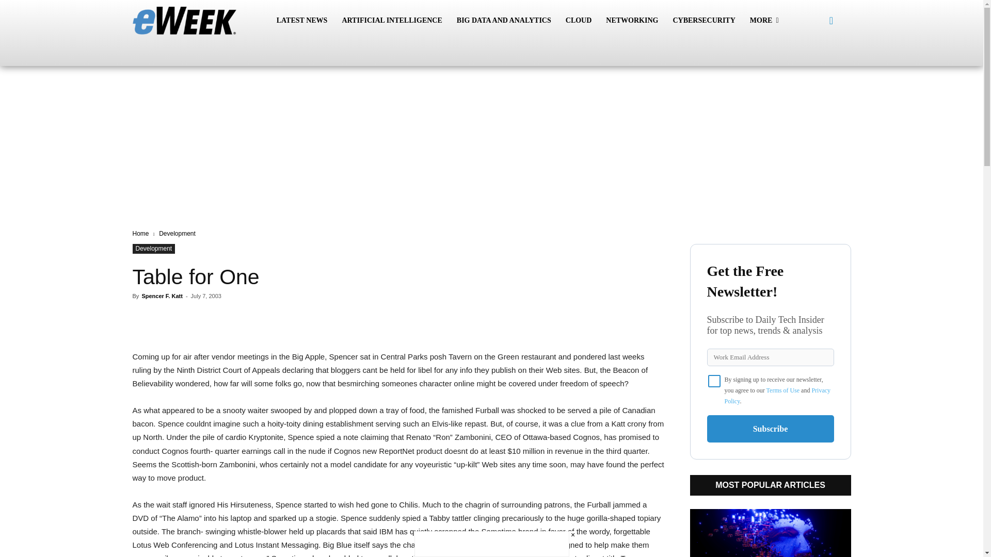 The width and height of the screenshot is (991, 557). I want to click on LATEST NEWS, so click(302, 21).